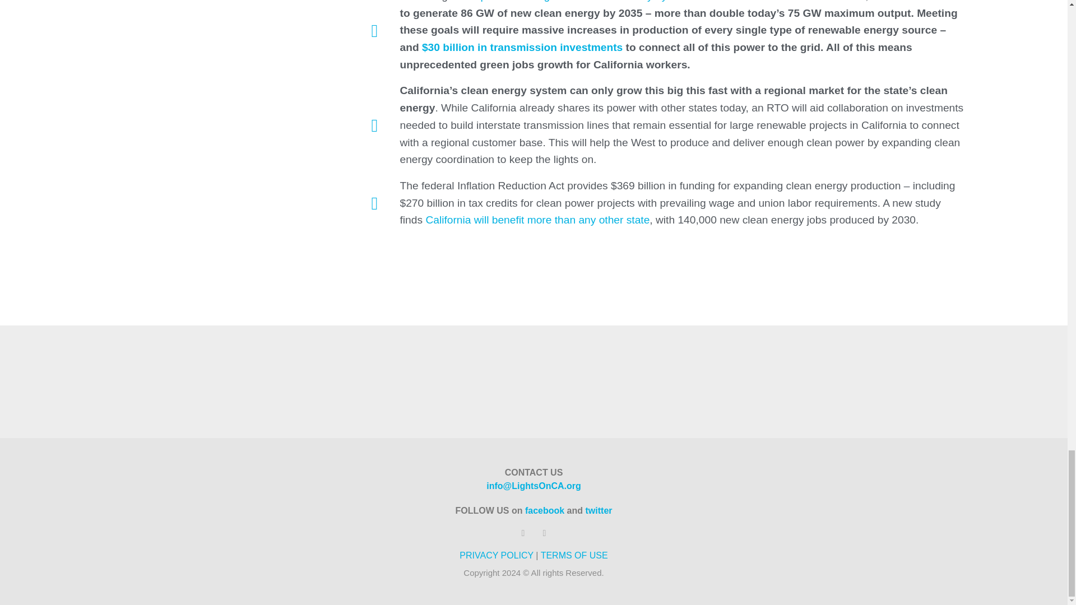 The image size is (1076, 605). Describe the element at coordinates (599, 510) in the screenshot. I see `twitter` at that location.